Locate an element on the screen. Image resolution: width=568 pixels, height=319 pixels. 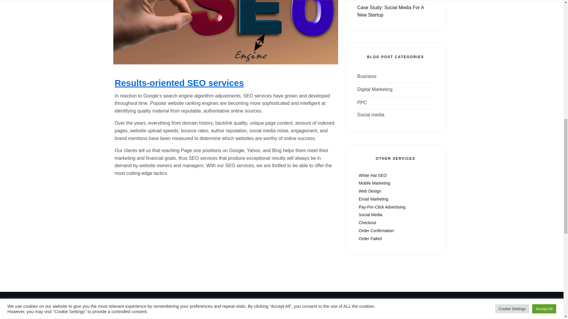
White Hat SEO is located at coordinates (395, 175).